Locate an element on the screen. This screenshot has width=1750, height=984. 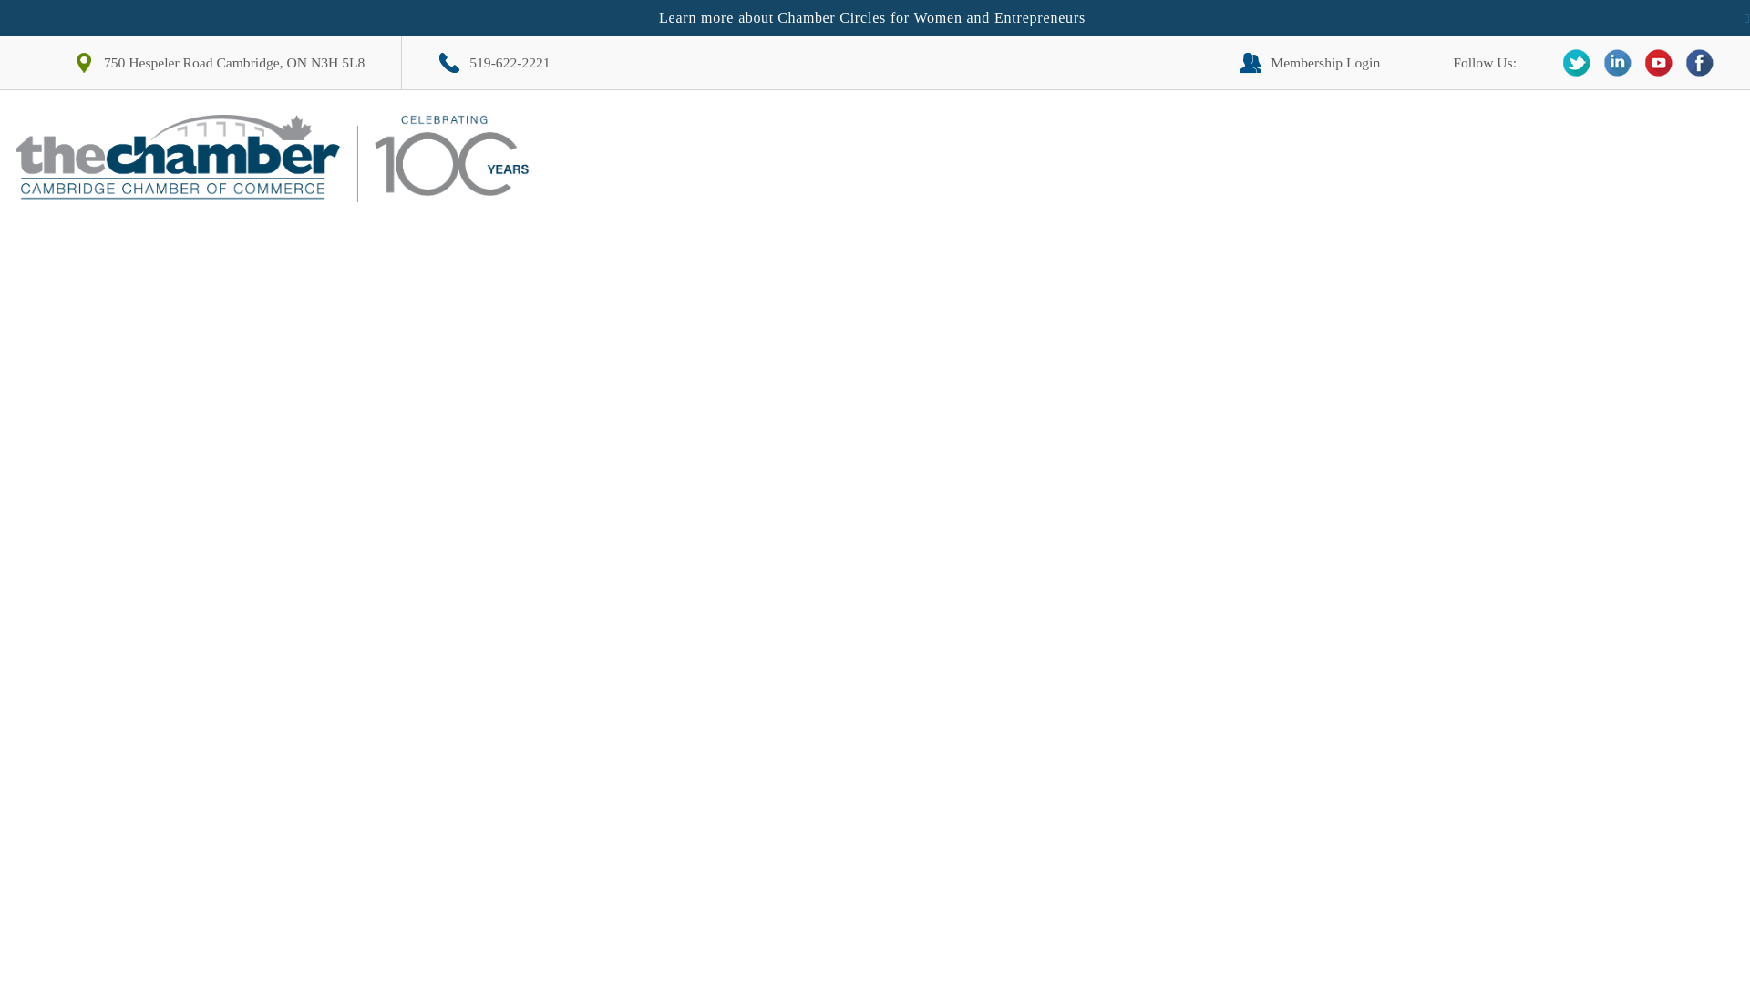
View Google Map is located at coordinates (219, 62).